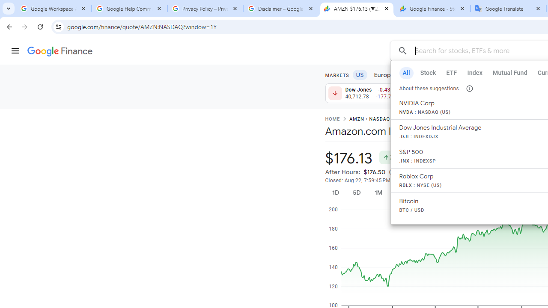 The height and width of the screenshot is (308, 548). I want to click on 5Y, so click(468, 192).